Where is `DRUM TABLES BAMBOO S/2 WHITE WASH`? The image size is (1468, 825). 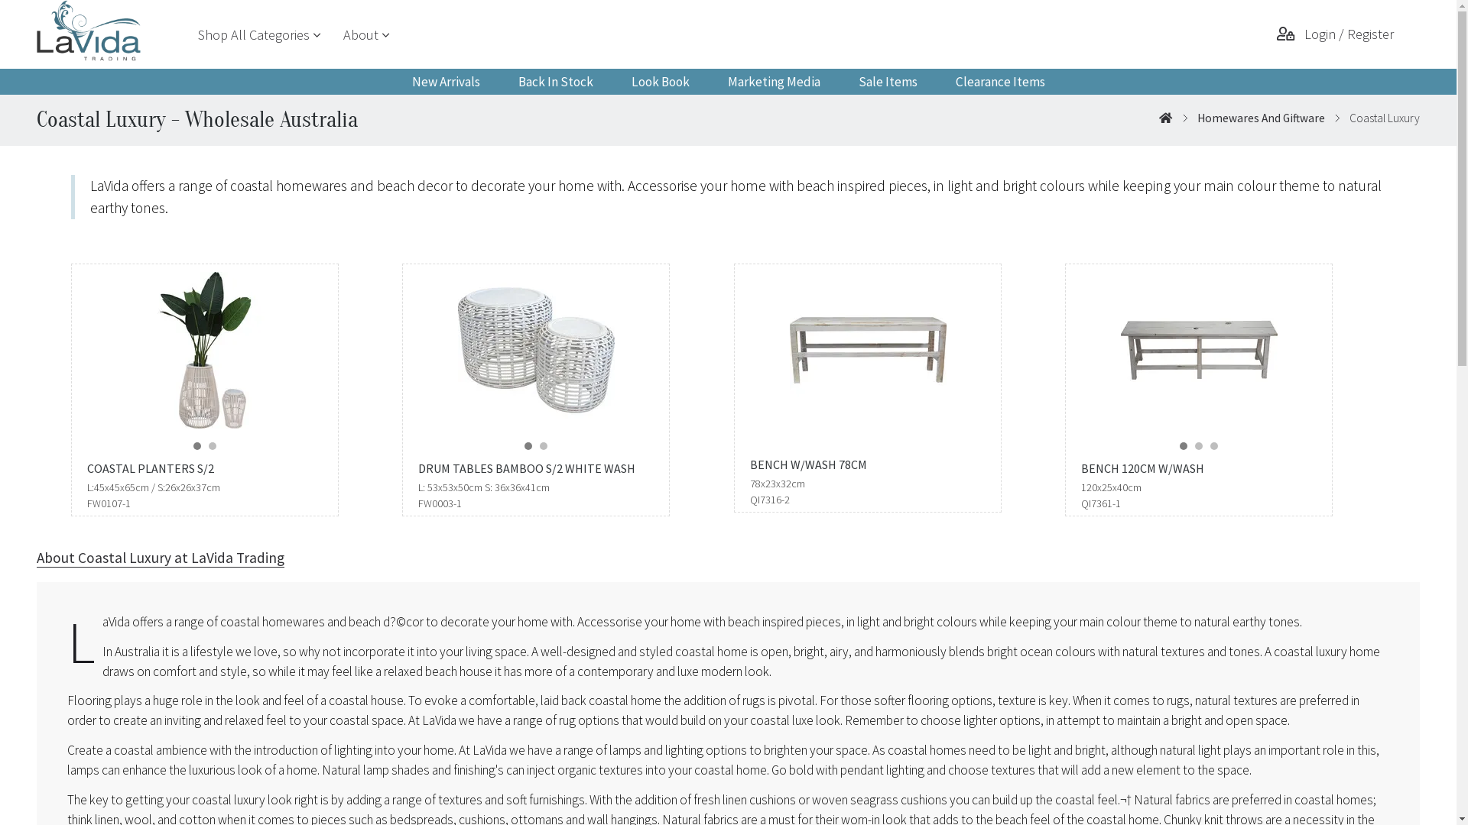
DRUM TABLES BAMBOO S/2 WHITE WASH is located at coordinates (536, 469).